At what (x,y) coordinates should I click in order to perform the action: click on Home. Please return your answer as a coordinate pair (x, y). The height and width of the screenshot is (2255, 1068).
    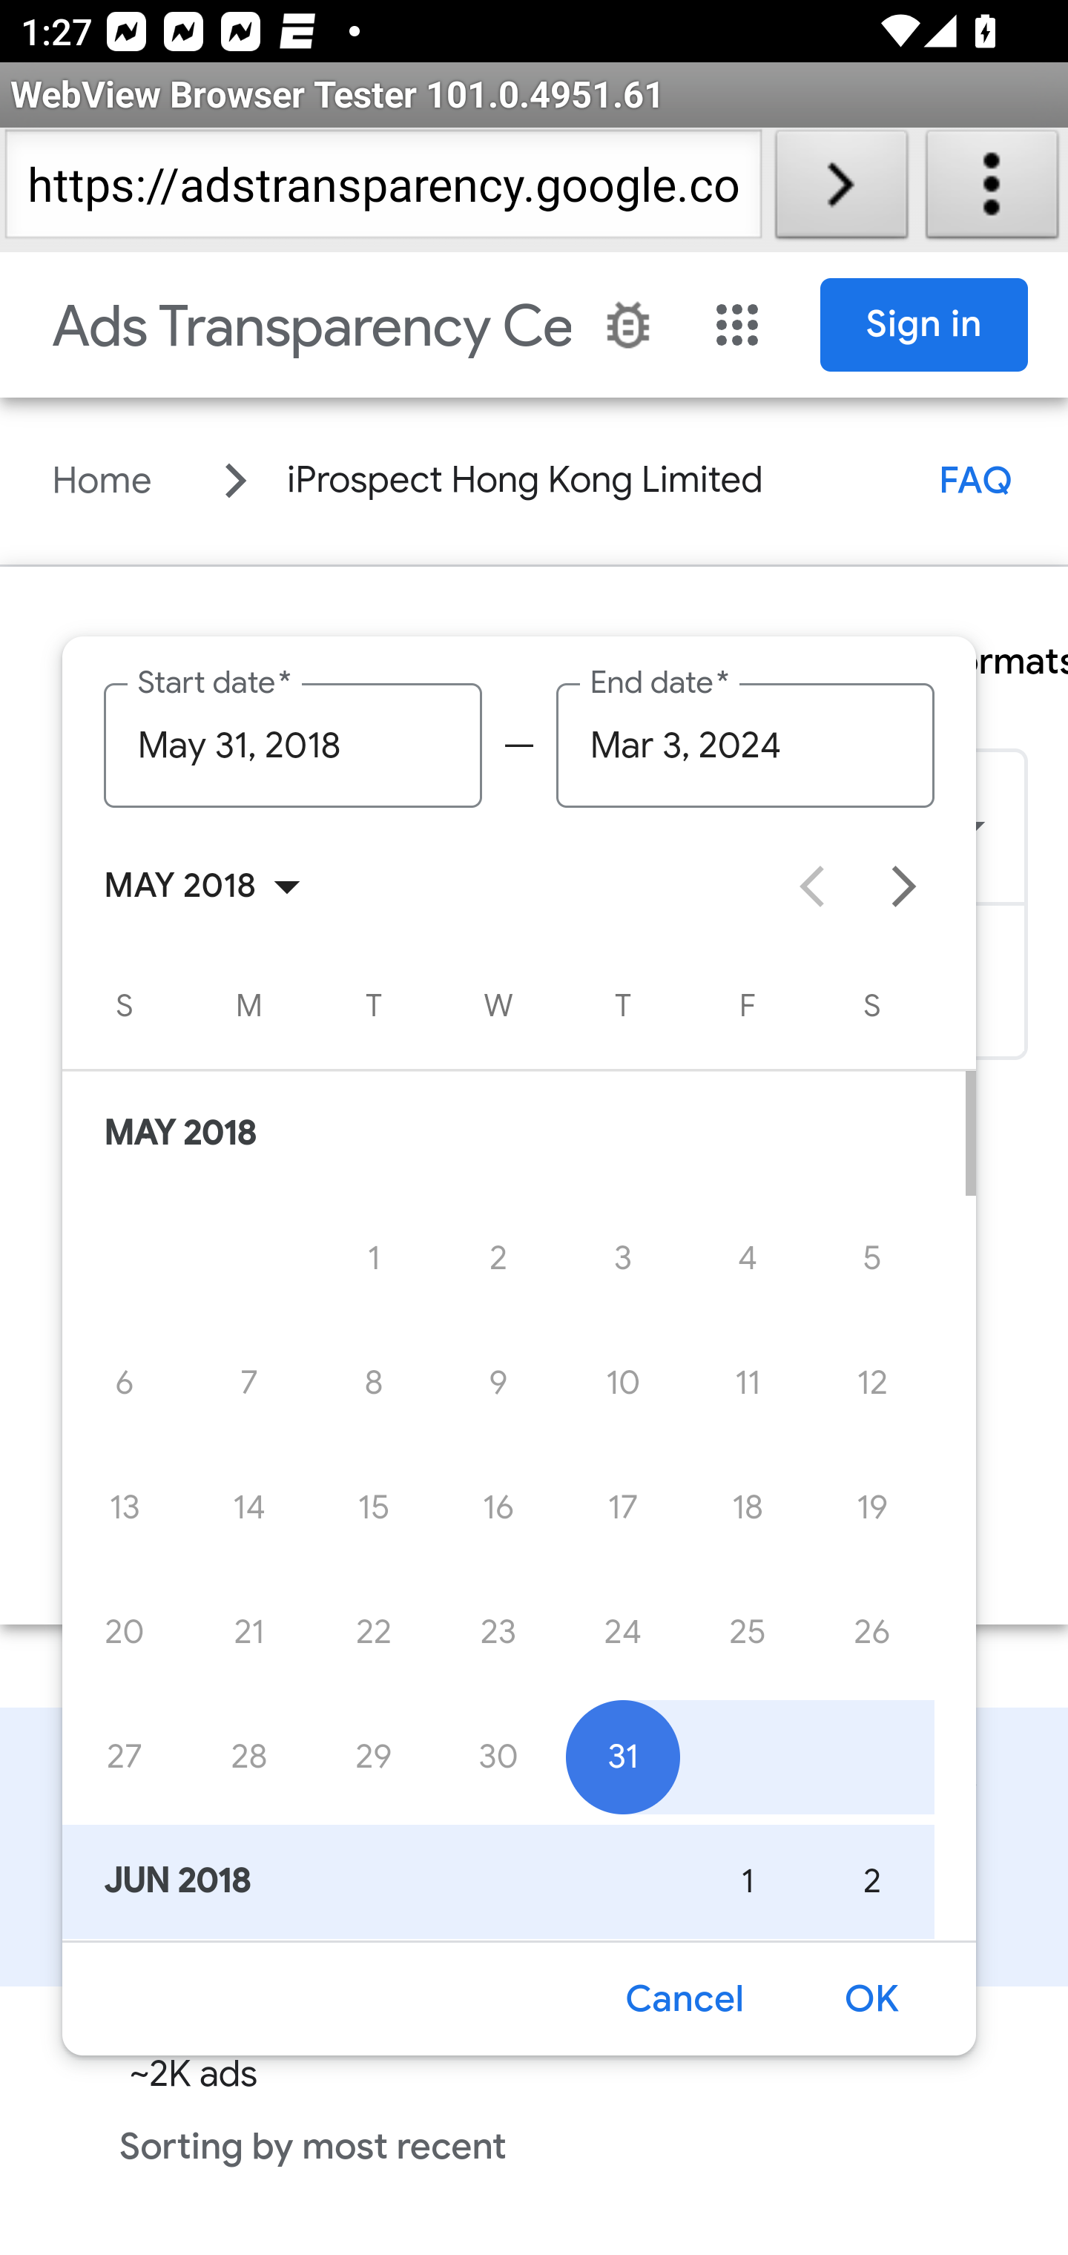
    Looking at the image, I should click on (102, 480).